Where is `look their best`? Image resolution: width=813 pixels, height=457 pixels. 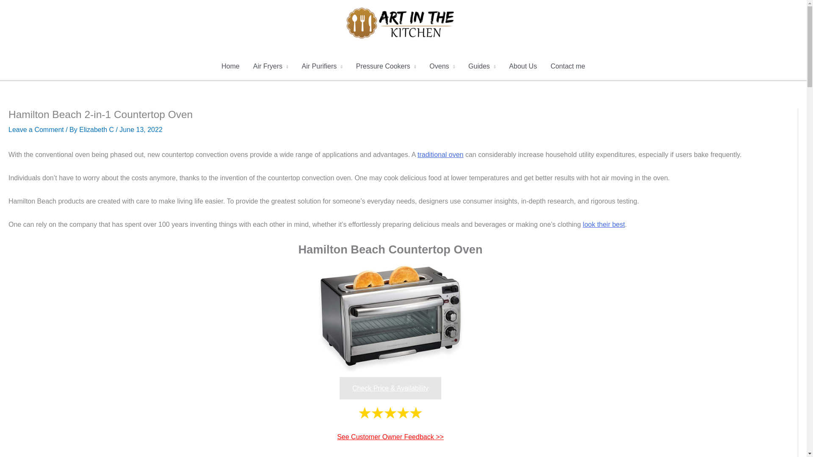 look their best is located at coordinates (604, 224).